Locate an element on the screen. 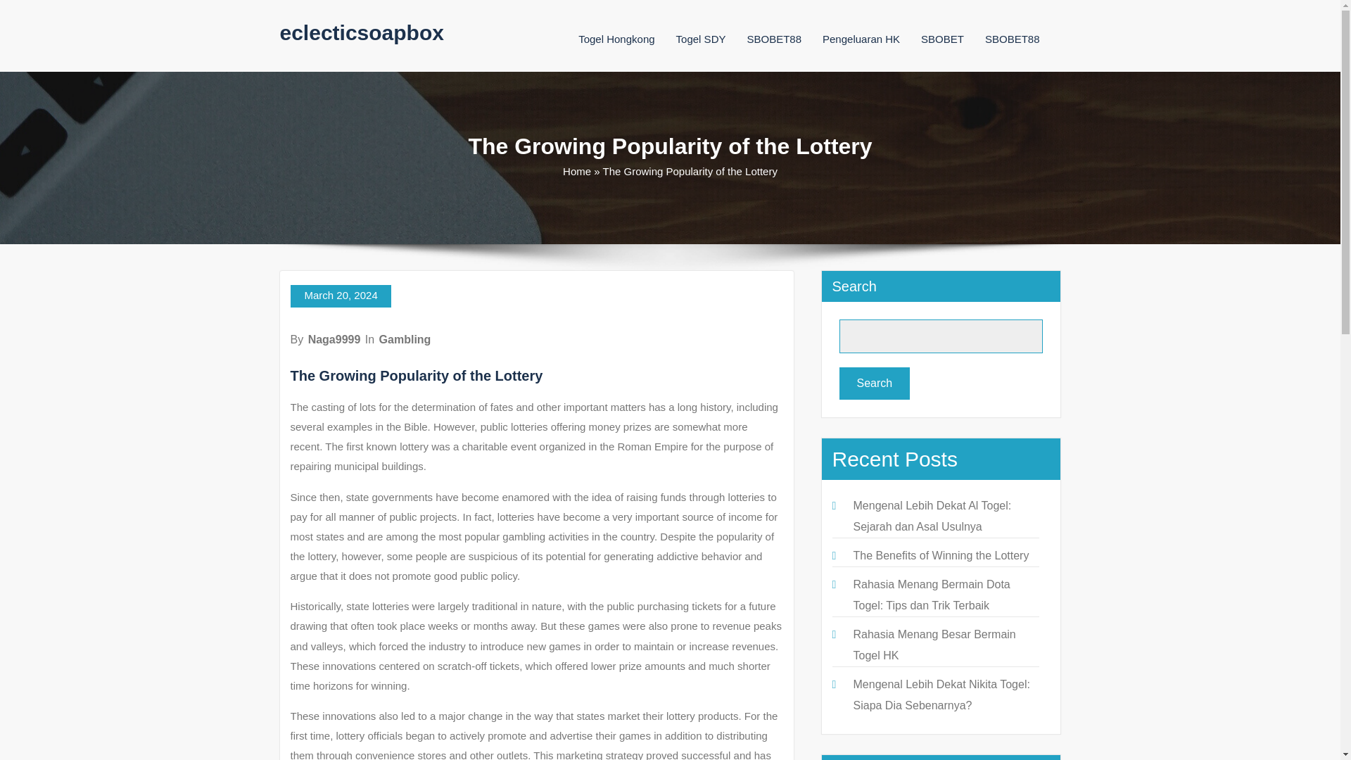 The height and width of the screenshot is (760, 1351). SBOBET is located at coordinates (943, 39).